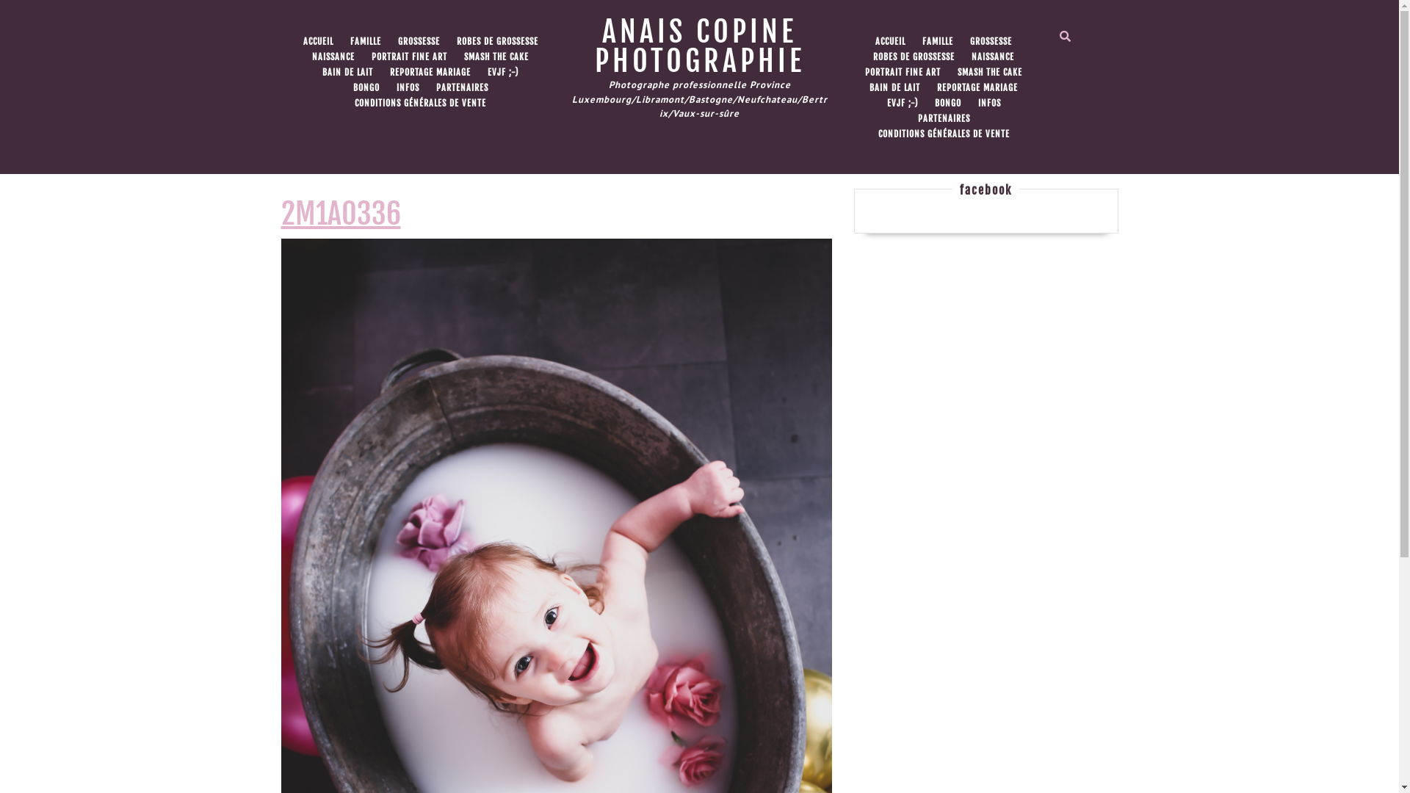  What do you see at coordinates (944, 119) in the screenshot?
I see `PARTENAIRES` at bounding box center [944, 119].